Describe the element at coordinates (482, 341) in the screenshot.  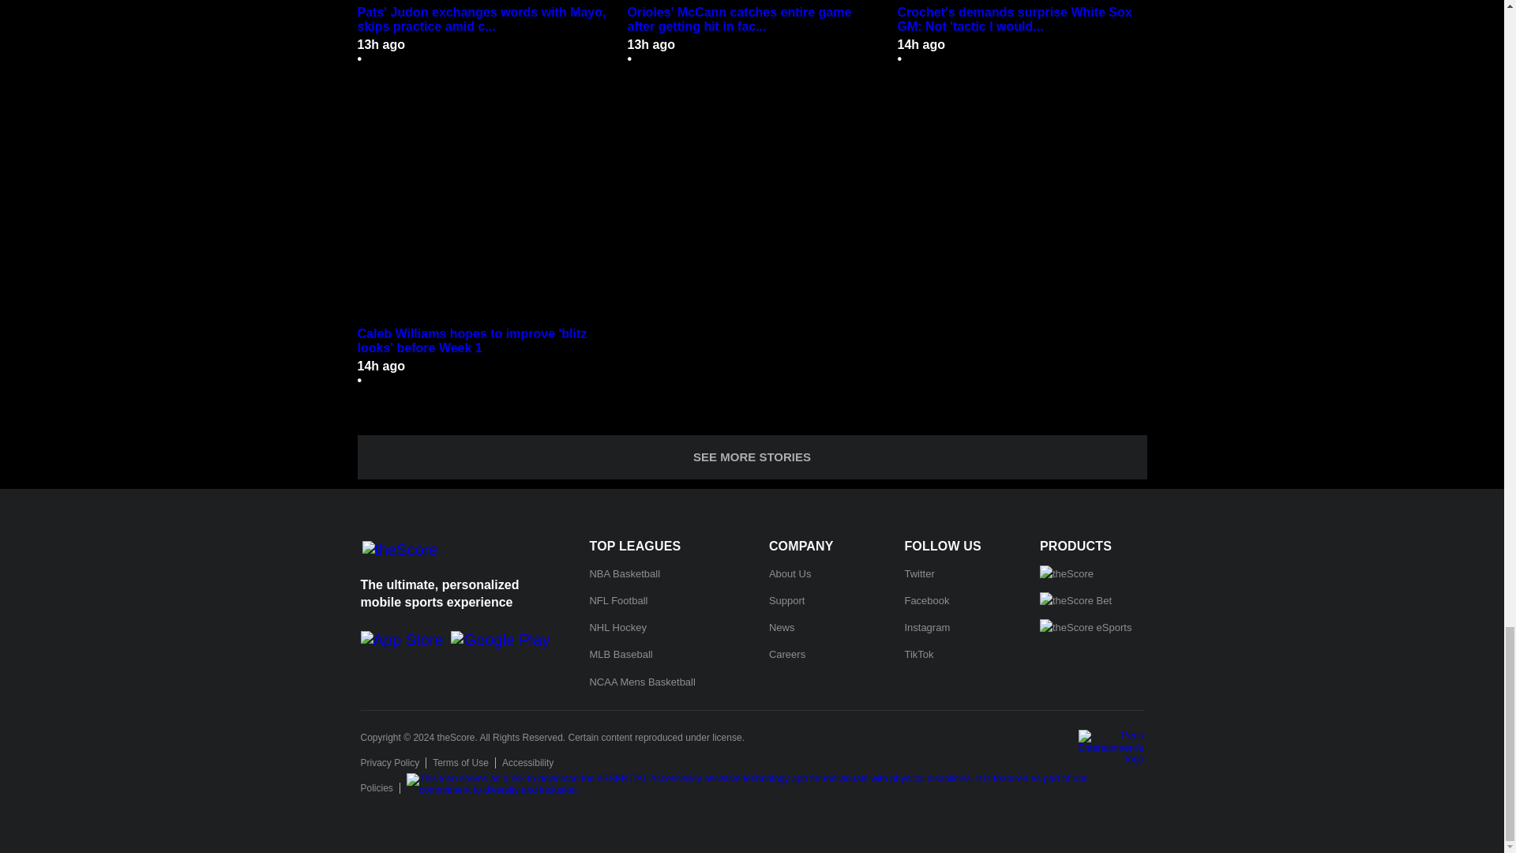
I see `Caleb Williams hopes to improve 'blitz looks' before Week 1` at that location.